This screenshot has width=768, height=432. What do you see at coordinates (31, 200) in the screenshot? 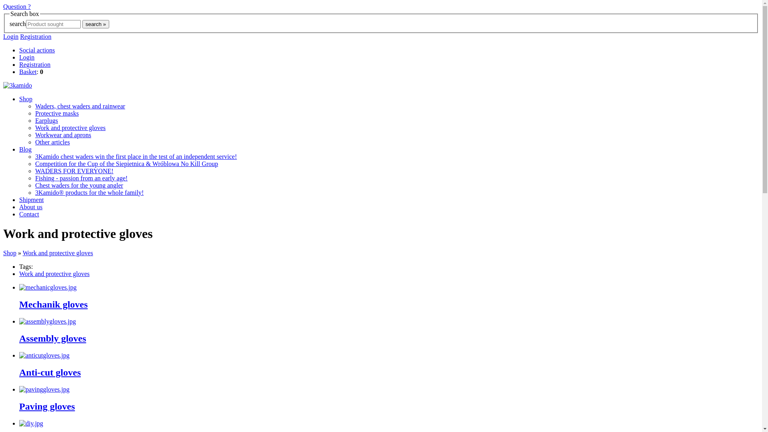
I see `Shipment` at bounding box center [31, 200].